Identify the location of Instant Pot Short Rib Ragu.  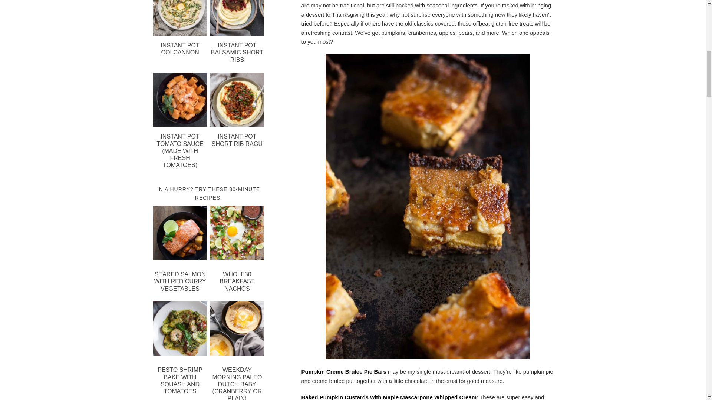
(237, 124).